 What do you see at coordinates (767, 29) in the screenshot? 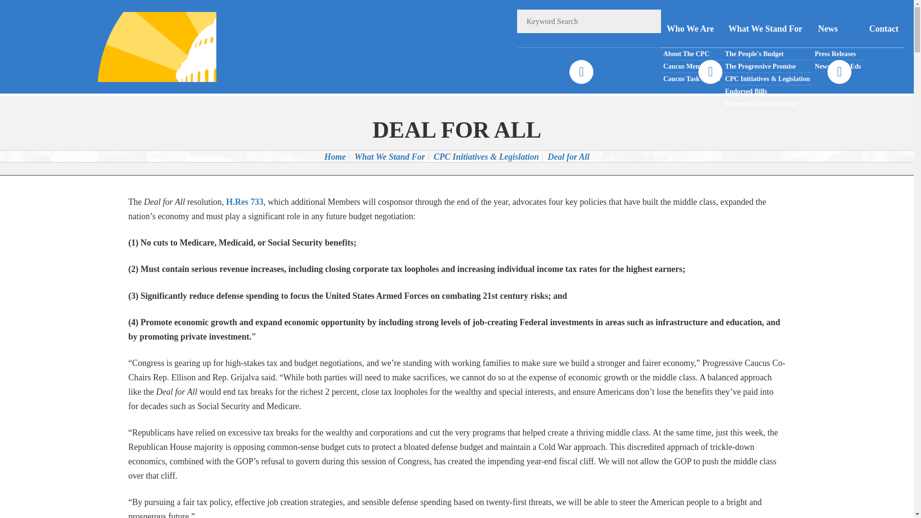
I see `What We Stand For` at bounding box center [767, 29].